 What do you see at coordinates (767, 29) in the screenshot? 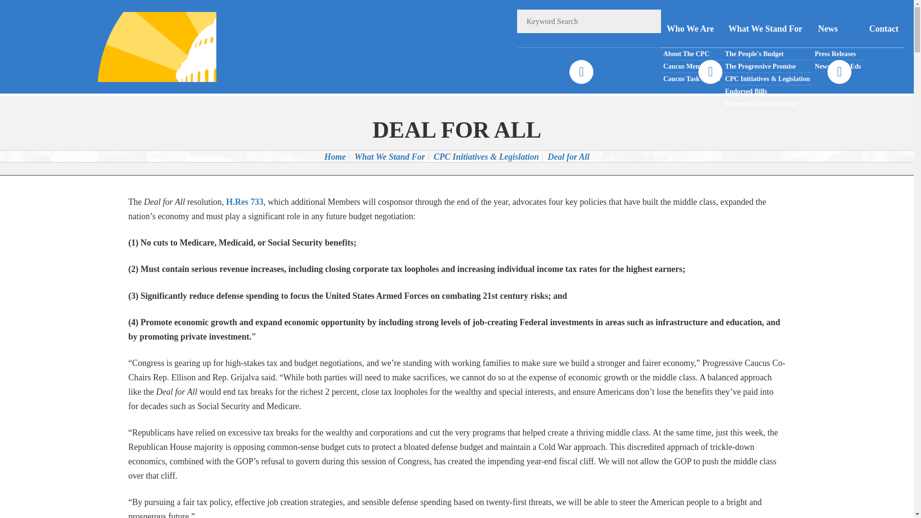
I see `What We Stand For` at bounding box center [767, 29].